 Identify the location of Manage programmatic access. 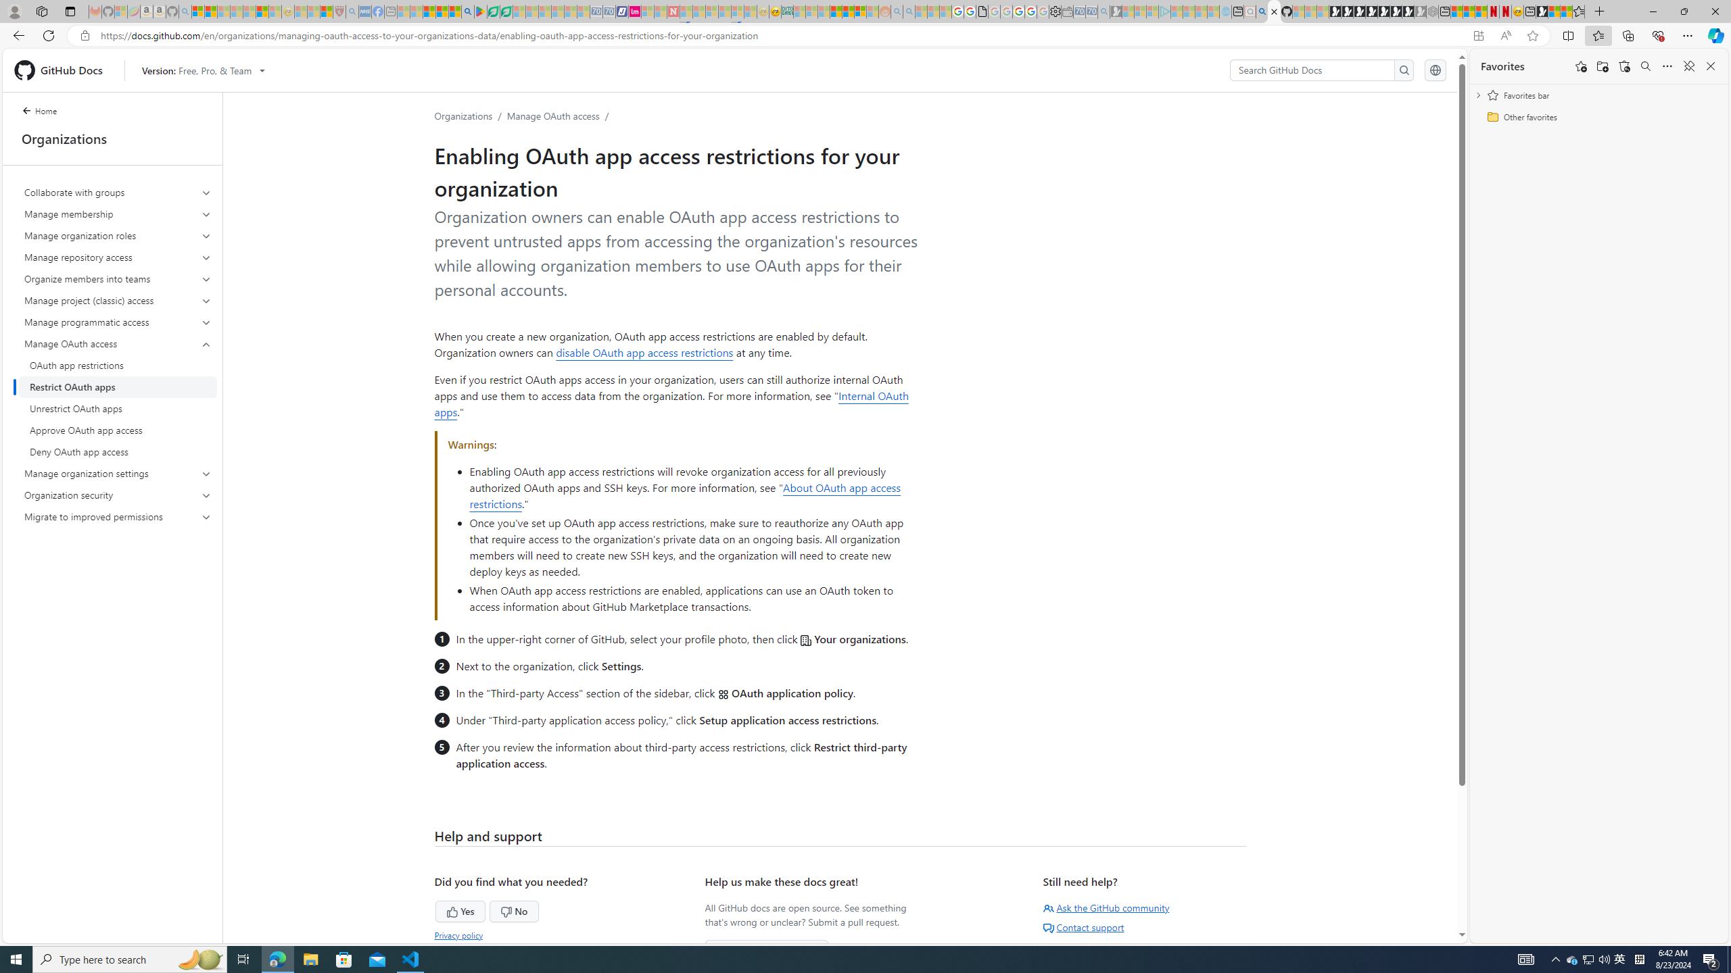
(118, 322).